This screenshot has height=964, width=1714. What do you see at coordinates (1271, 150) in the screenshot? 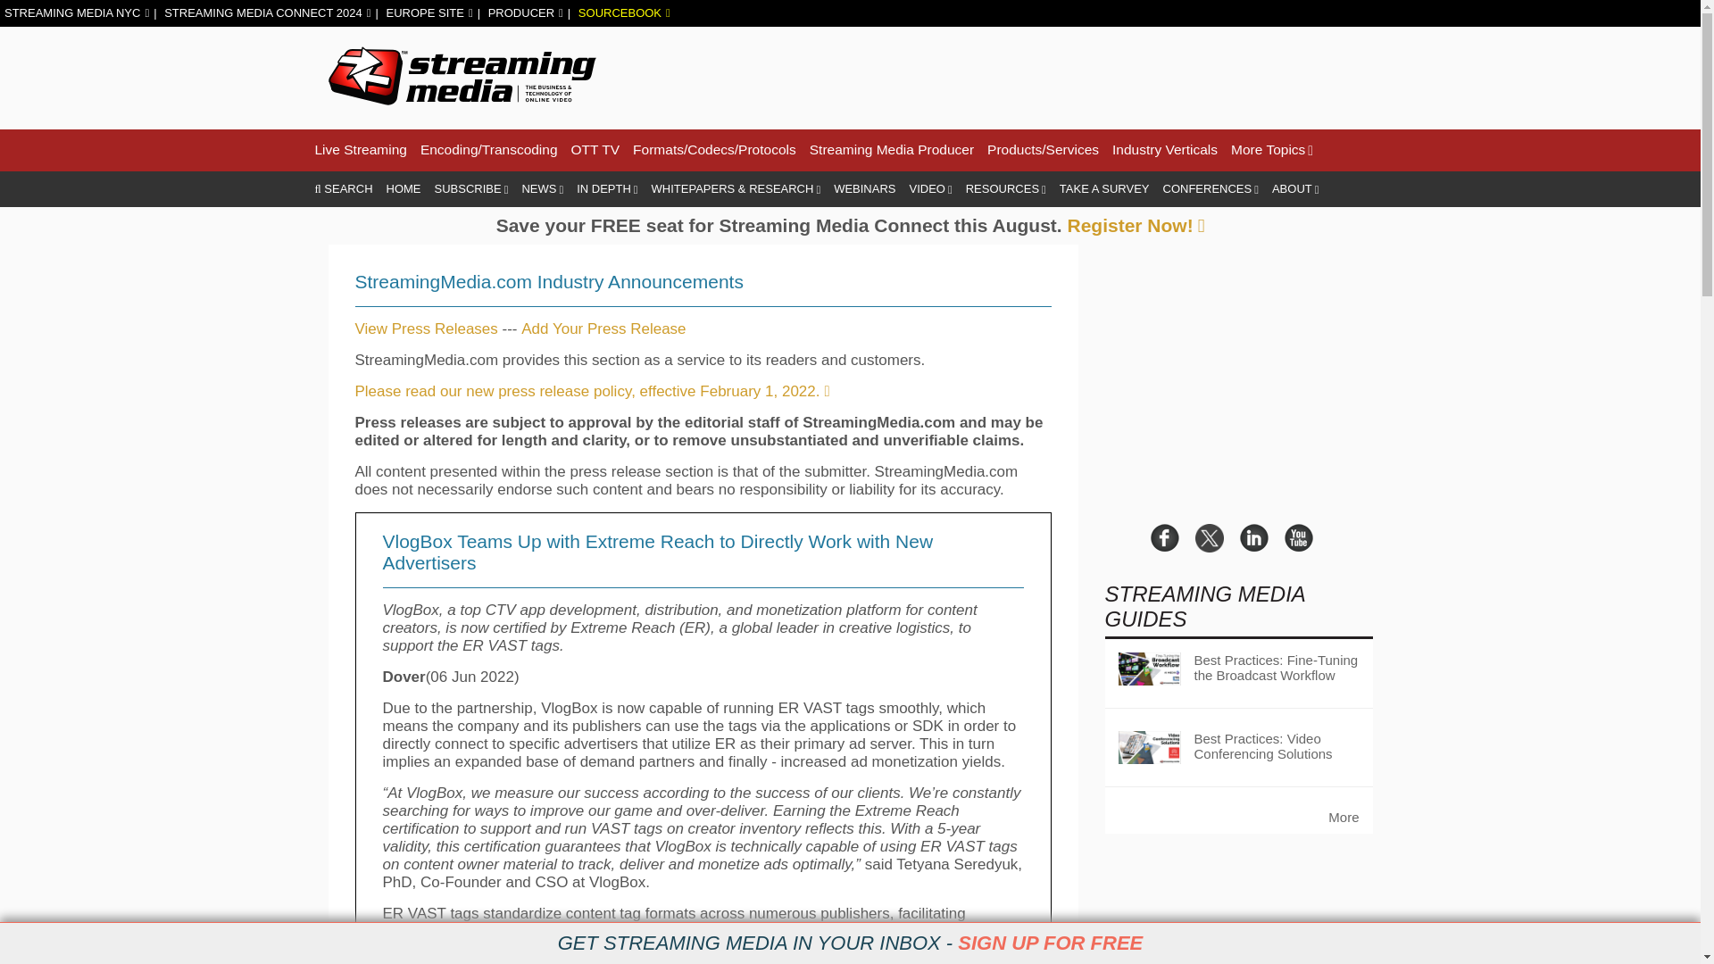
I see `More Topics` at bounding box center [1271, 150].